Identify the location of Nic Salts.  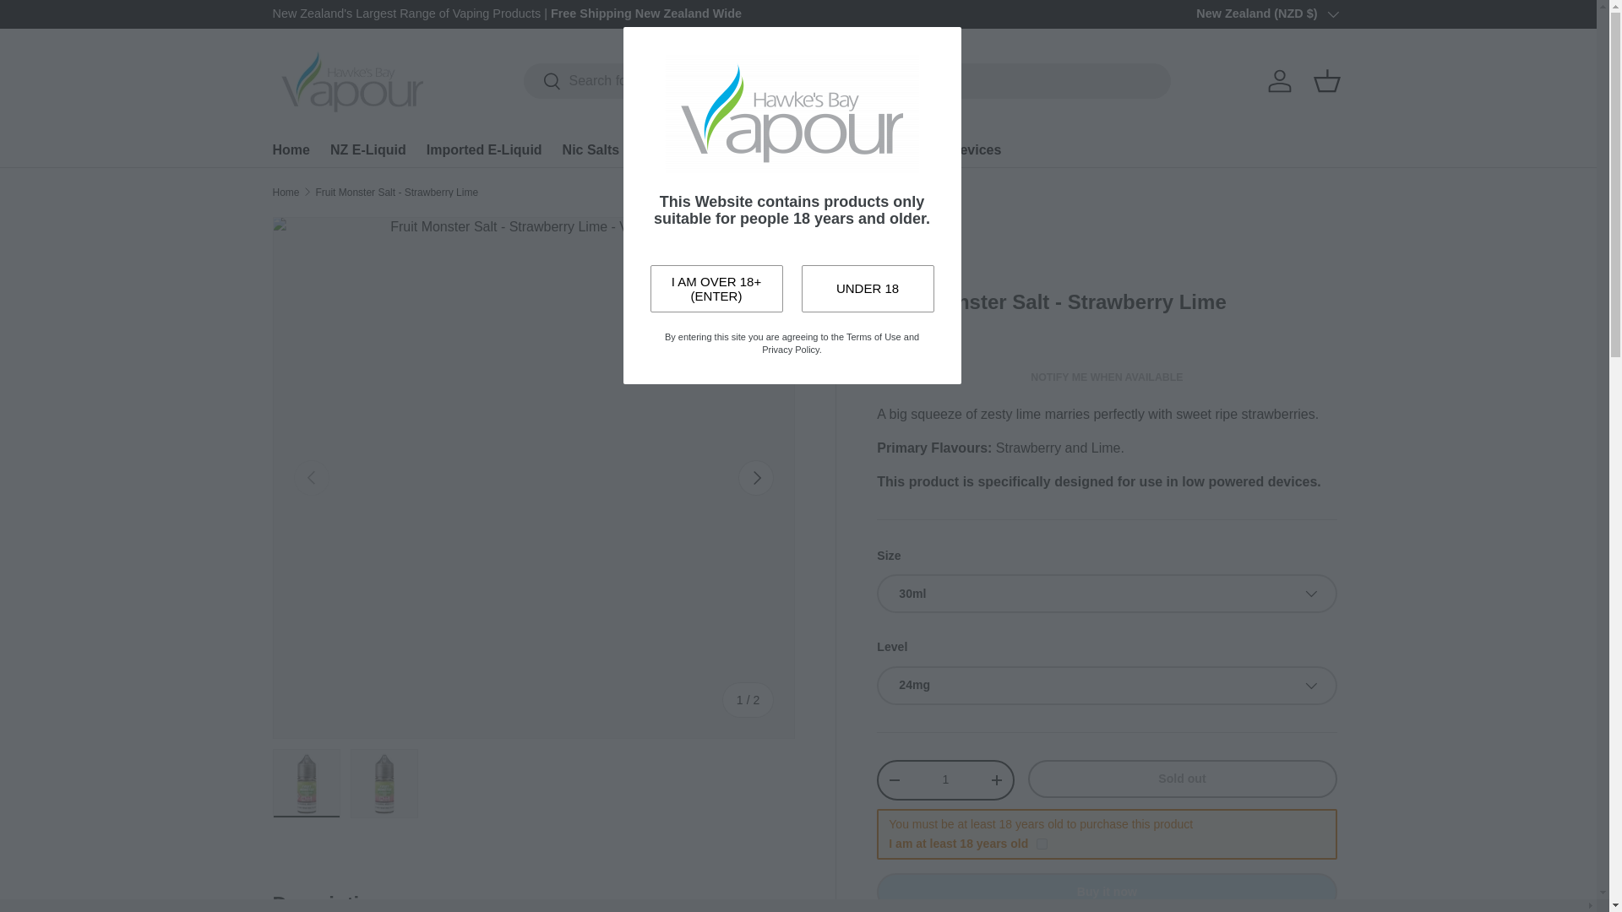
(591, 149).